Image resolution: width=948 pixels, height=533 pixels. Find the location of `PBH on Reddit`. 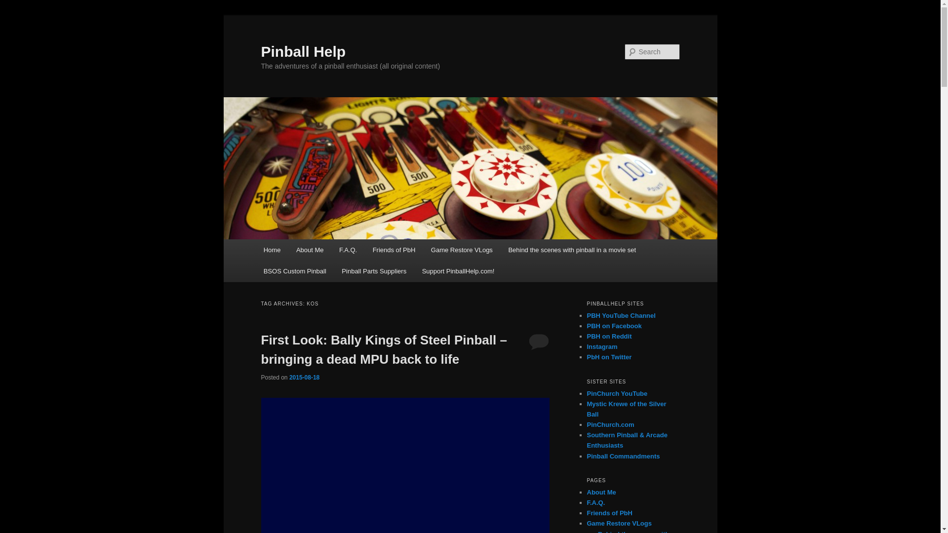

PBH on Reddit is located at coordinates (609, 336).